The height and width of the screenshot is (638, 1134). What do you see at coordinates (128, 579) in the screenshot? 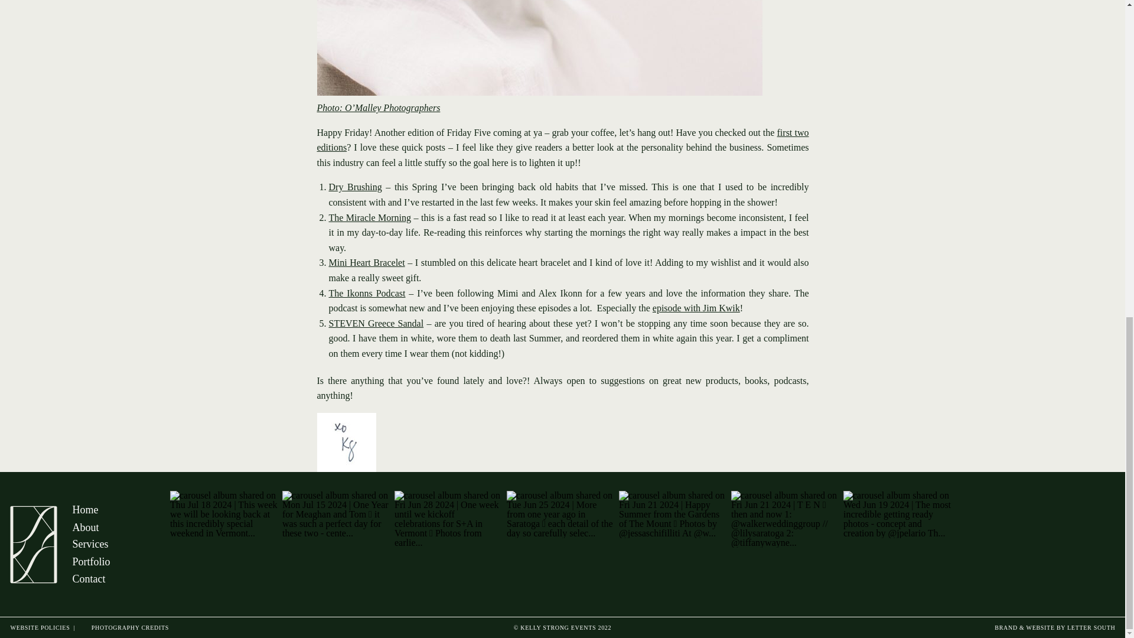
I see `Contact` at bounding box center [128, 579].